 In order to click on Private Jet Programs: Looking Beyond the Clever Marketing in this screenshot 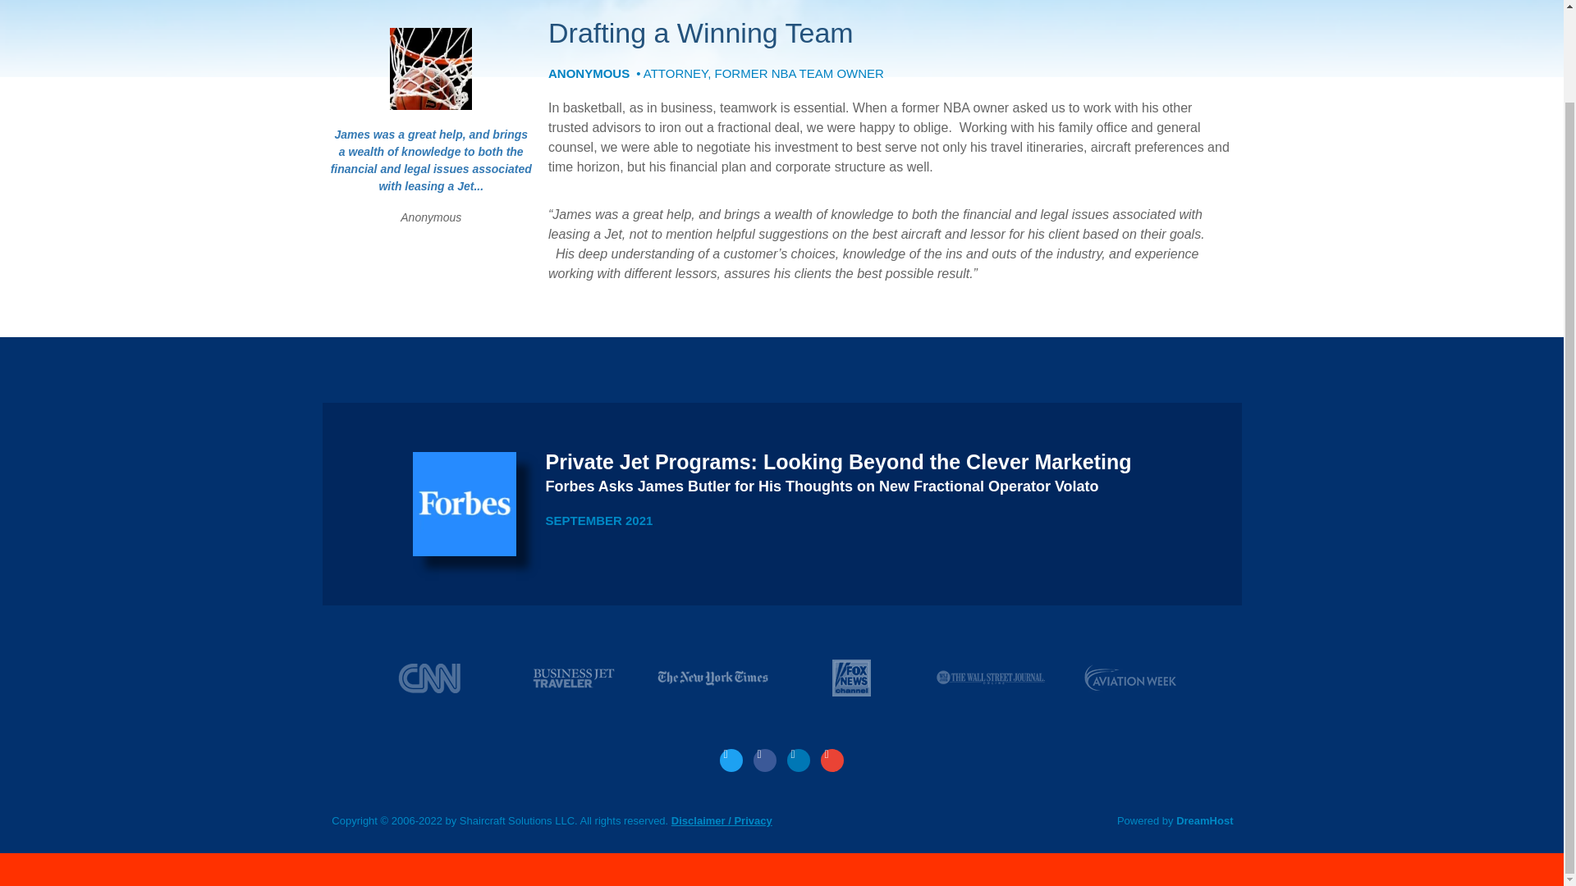, I will do `click(838, 461)`.